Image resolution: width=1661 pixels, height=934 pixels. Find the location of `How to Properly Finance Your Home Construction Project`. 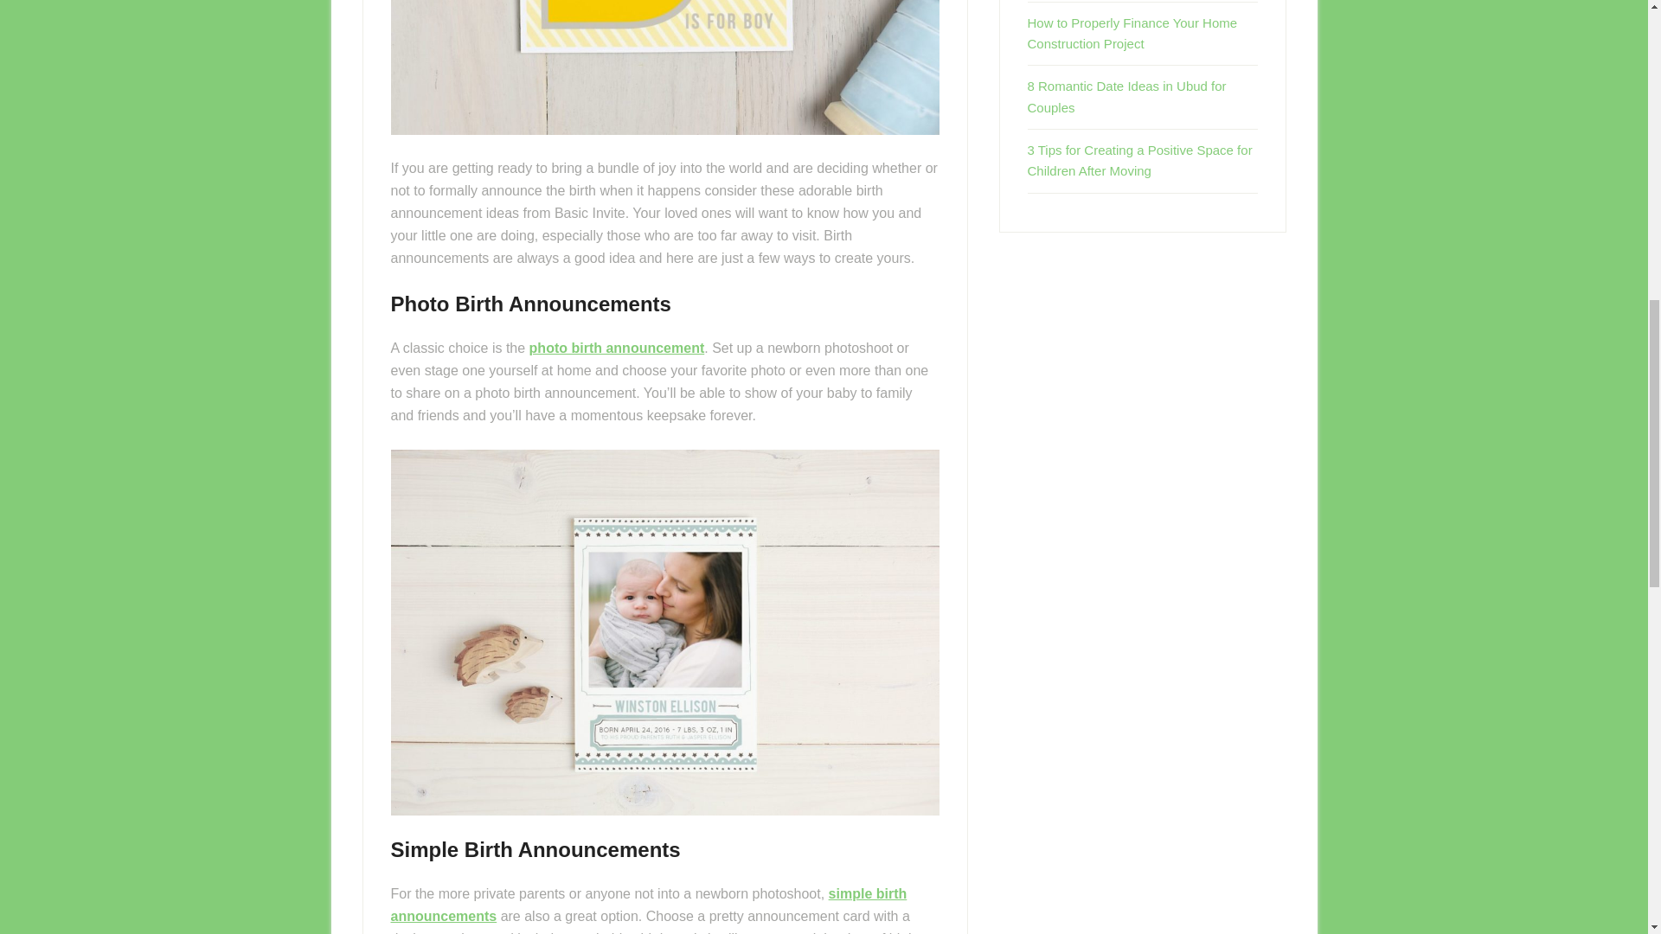

How to Properly Finance Your Home Construction Project is located at coordinates (1132, 33).